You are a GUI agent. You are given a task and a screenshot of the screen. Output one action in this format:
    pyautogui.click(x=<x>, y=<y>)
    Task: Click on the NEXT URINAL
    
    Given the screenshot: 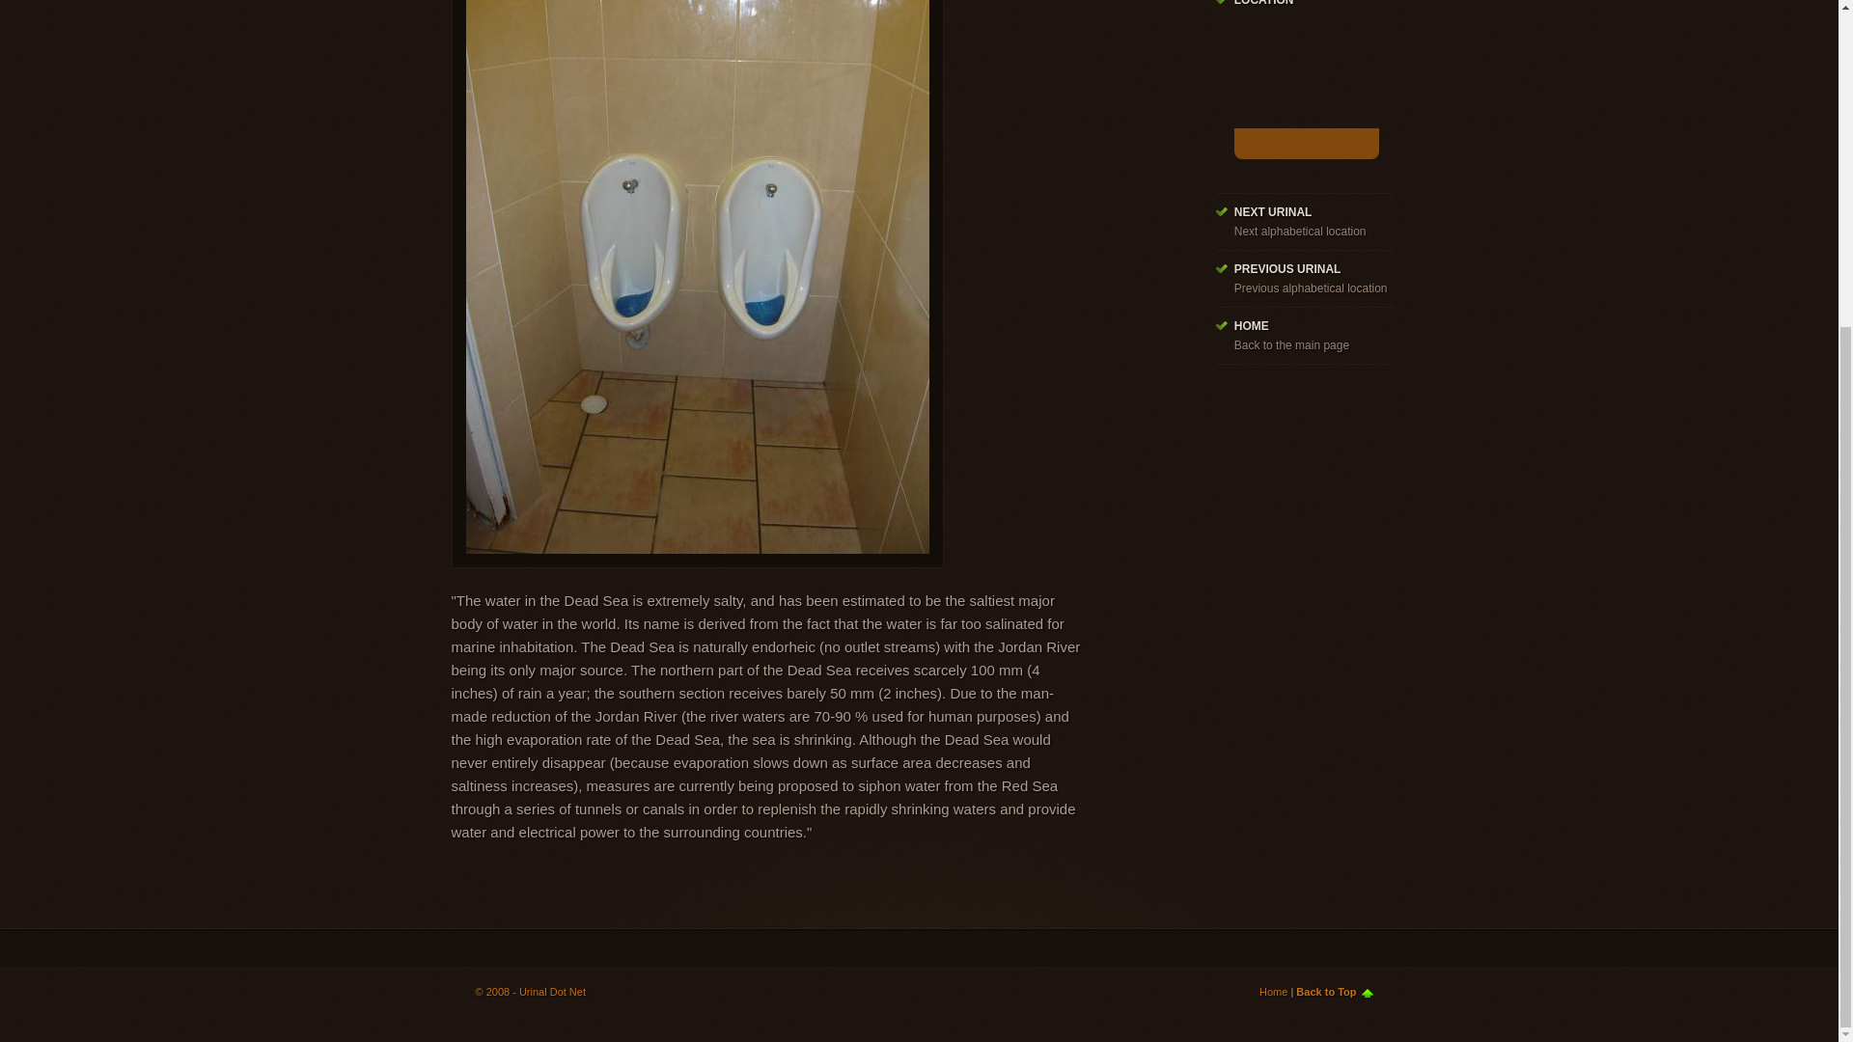 What is the action you would take?
    pyautogui.click(x=1272, y=211)
    